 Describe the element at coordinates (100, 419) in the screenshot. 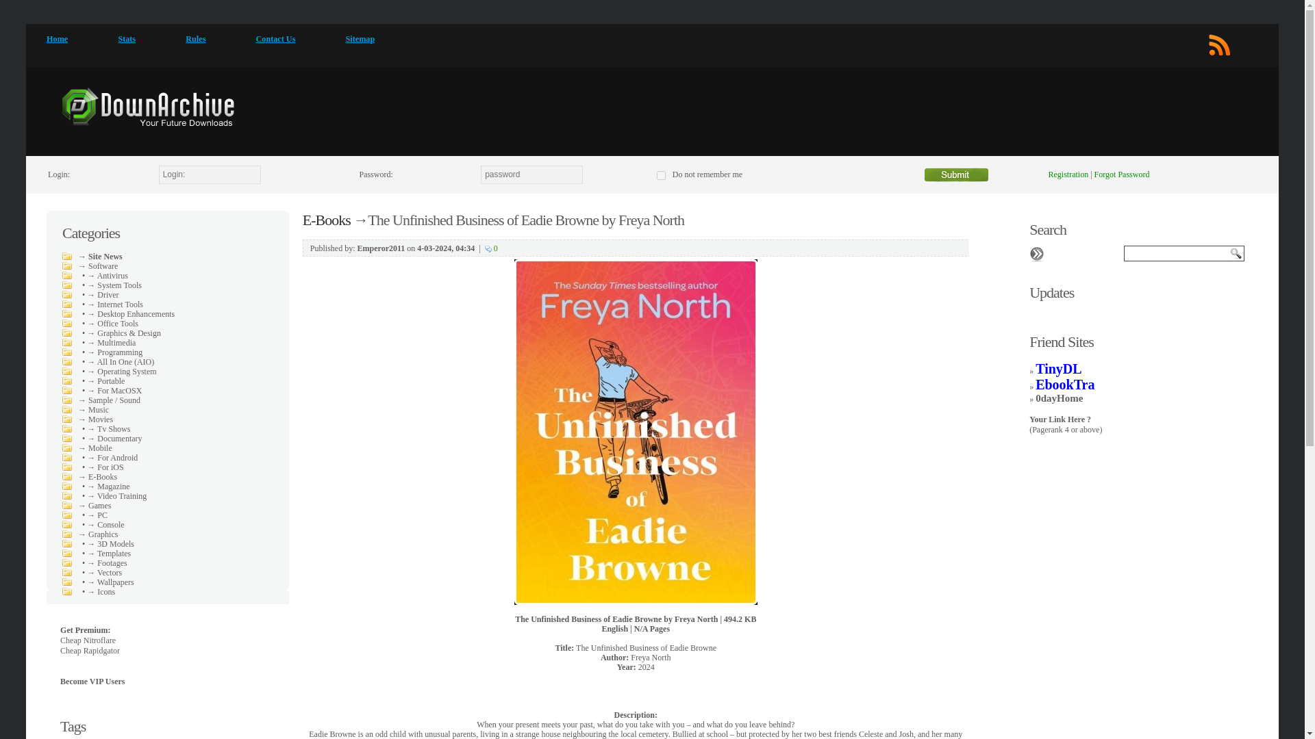

I see `Movies` at that location.